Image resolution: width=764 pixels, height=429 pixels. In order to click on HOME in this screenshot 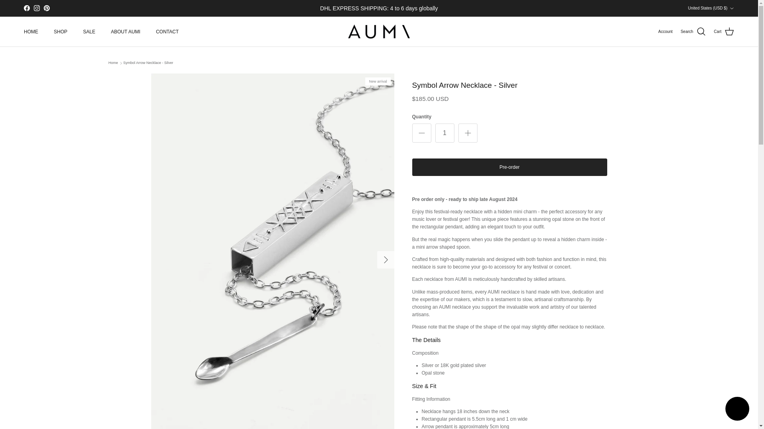, I will do `click(31, 32)`.